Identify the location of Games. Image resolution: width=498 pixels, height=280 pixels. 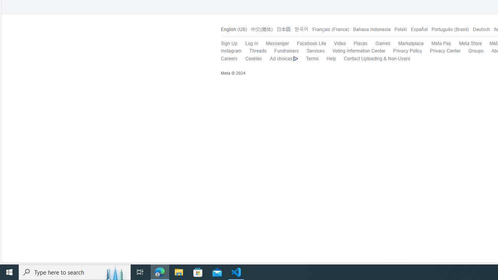
(379, 44).